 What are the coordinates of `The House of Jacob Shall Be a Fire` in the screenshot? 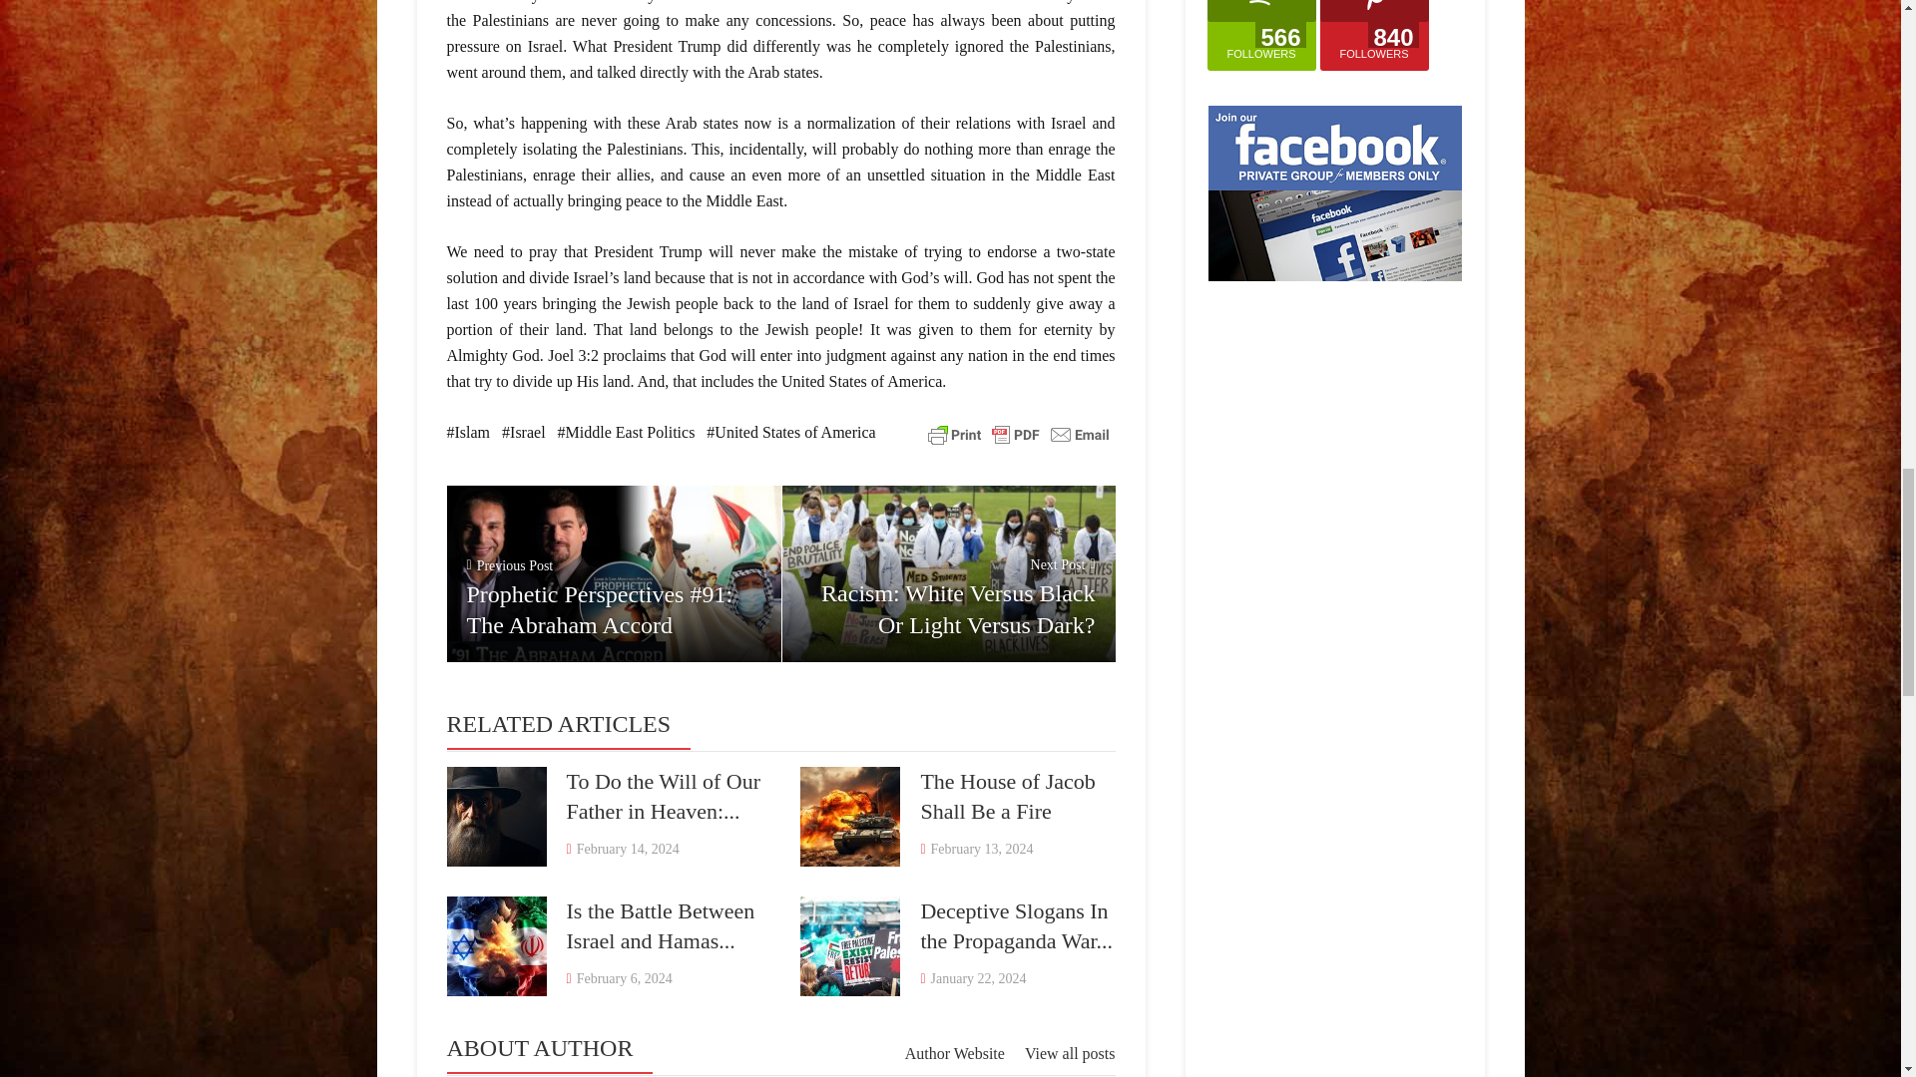 It's located at (1006, 796).